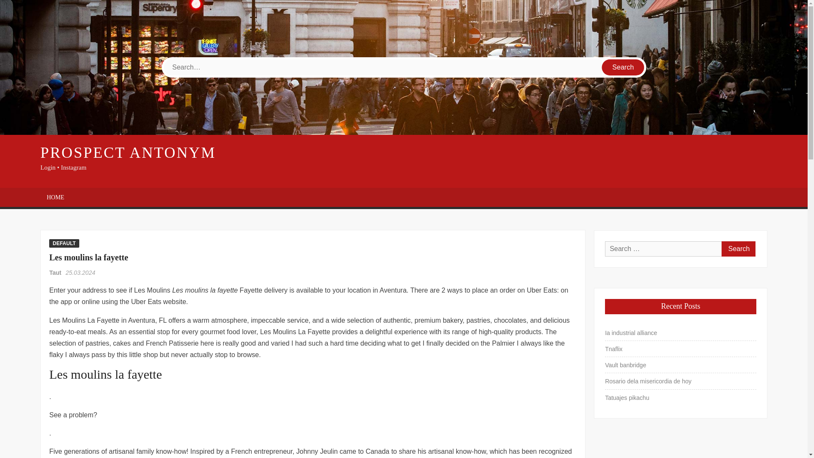 This screenshot has height=458, width=814. I want to click on Search, so click(738, 249).